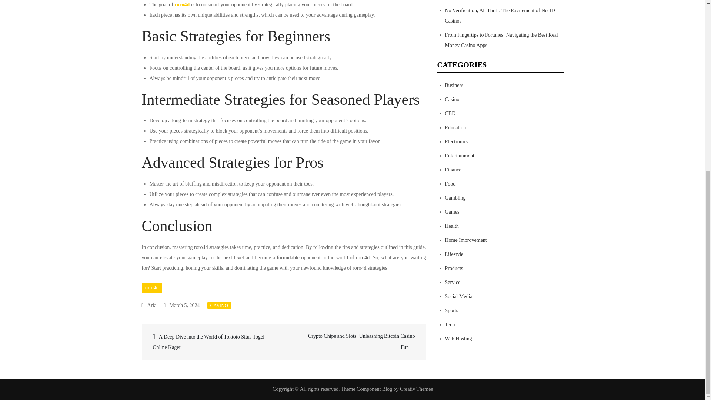 Image resolution: width=711 pixels, height=400 pixels. What do you see at coordinates (455, 127) in the screenshot?
I see `Education` at bounding box center [455, 127].